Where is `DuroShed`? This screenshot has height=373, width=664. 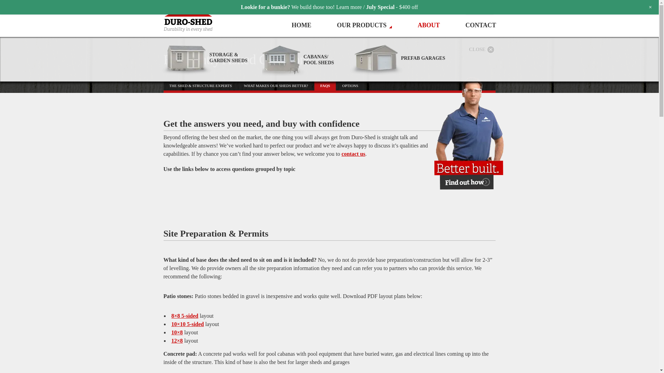
DuroShed is located at coordinates (194, 17).